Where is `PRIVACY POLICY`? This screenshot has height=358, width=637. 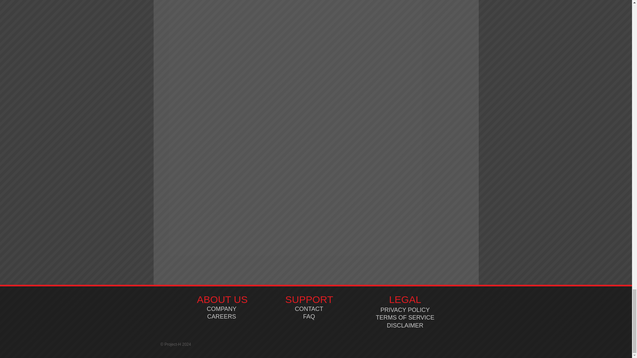
PRIVACY POLICY is located at coordinates (405, 310).